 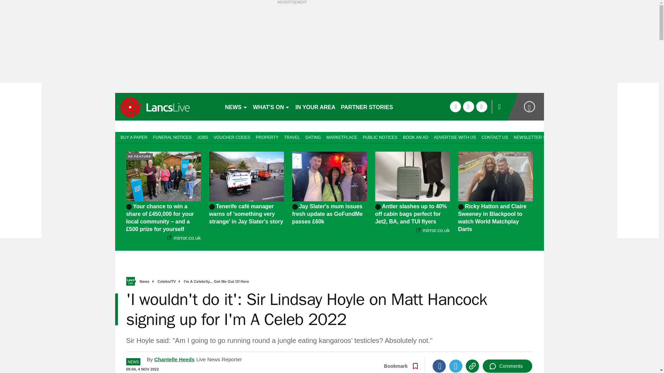 I want to click on ADVERTISE WITH US, so click(x=455, y=137).